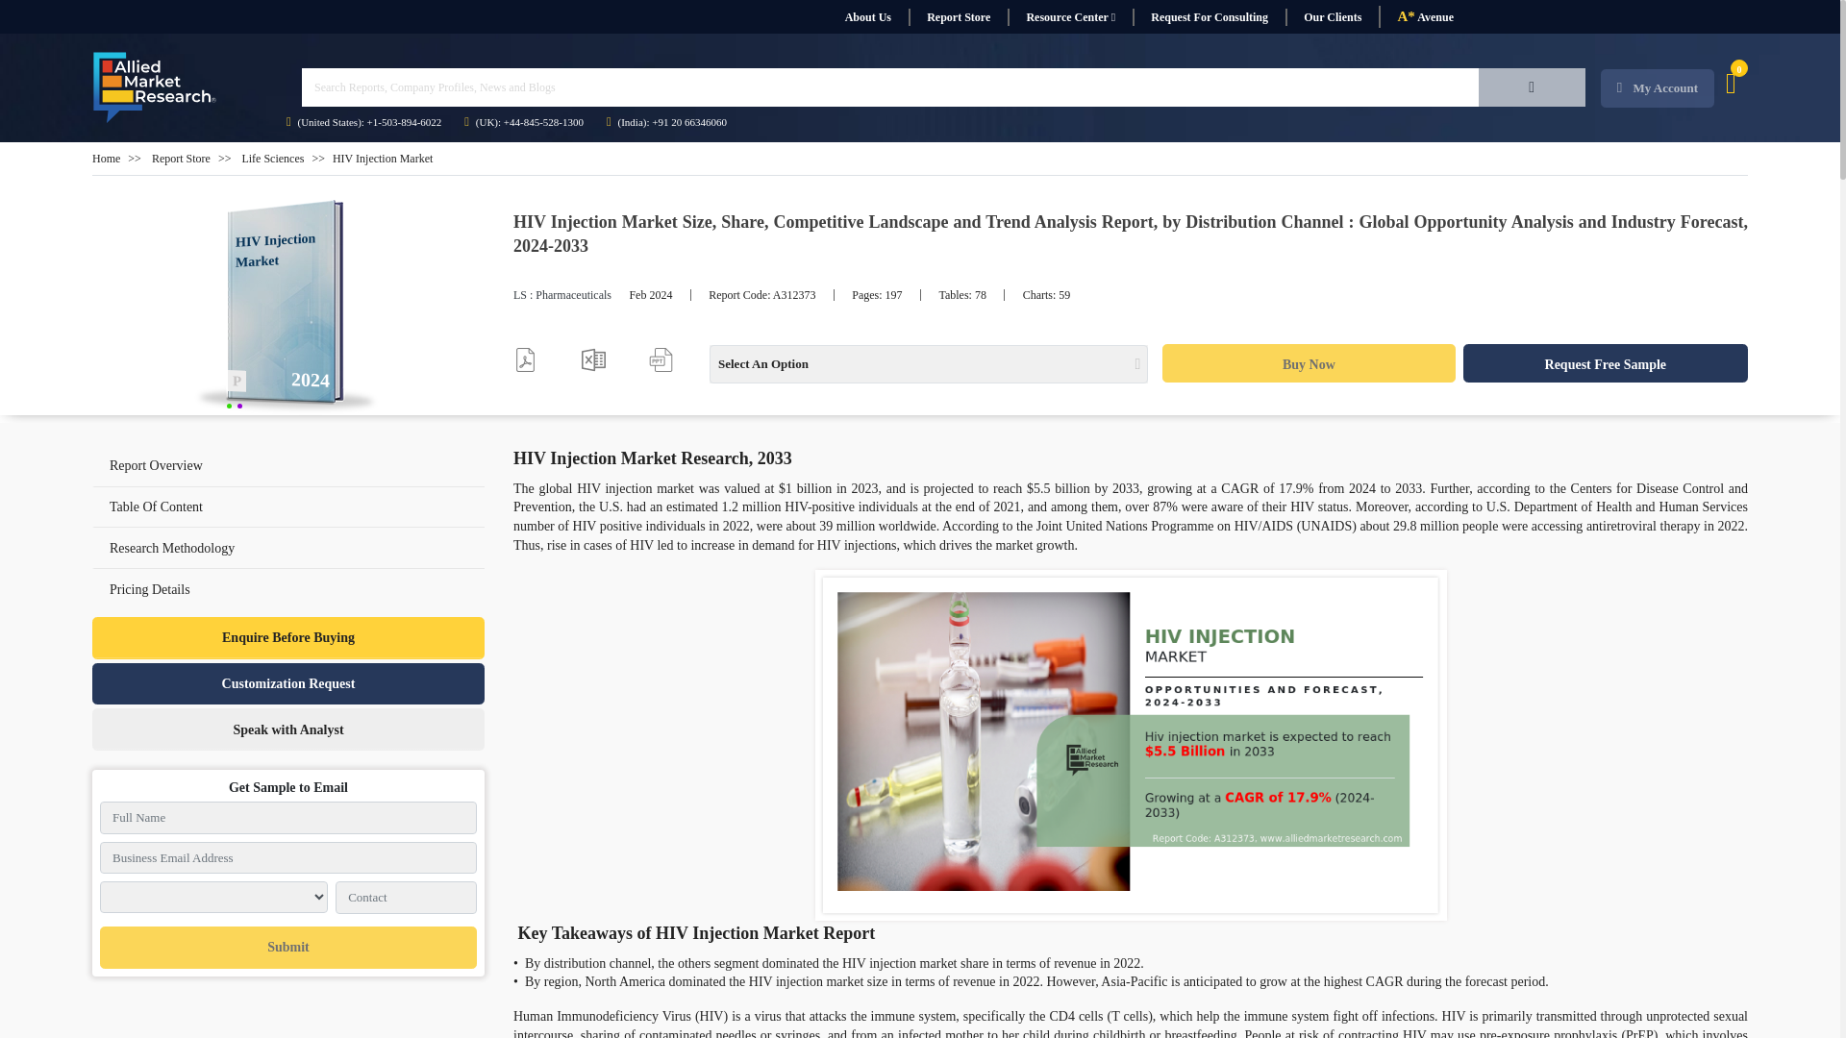  Describe the element at coordinates (155, 87) in the screenshot. I see `Allied Market Research` at that location.